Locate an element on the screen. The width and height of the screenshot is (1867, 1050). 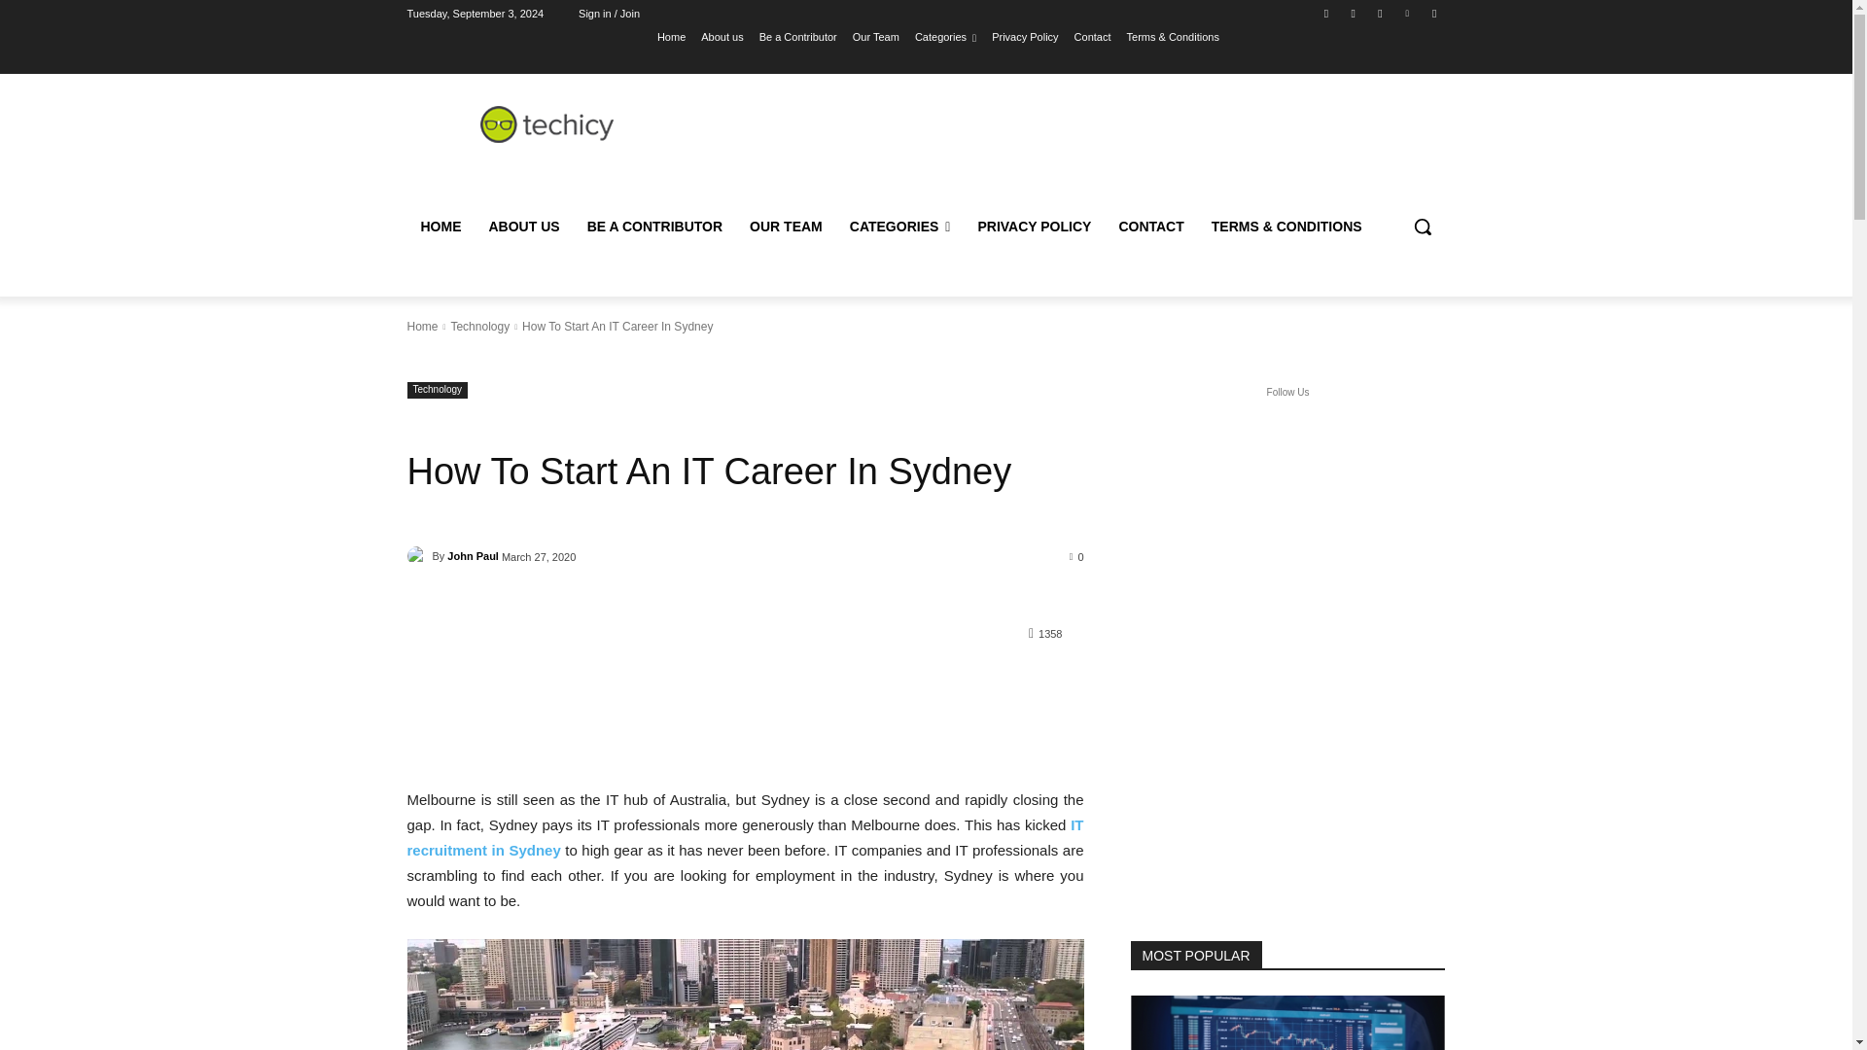
Our Team is located at coordinates (876, 36).